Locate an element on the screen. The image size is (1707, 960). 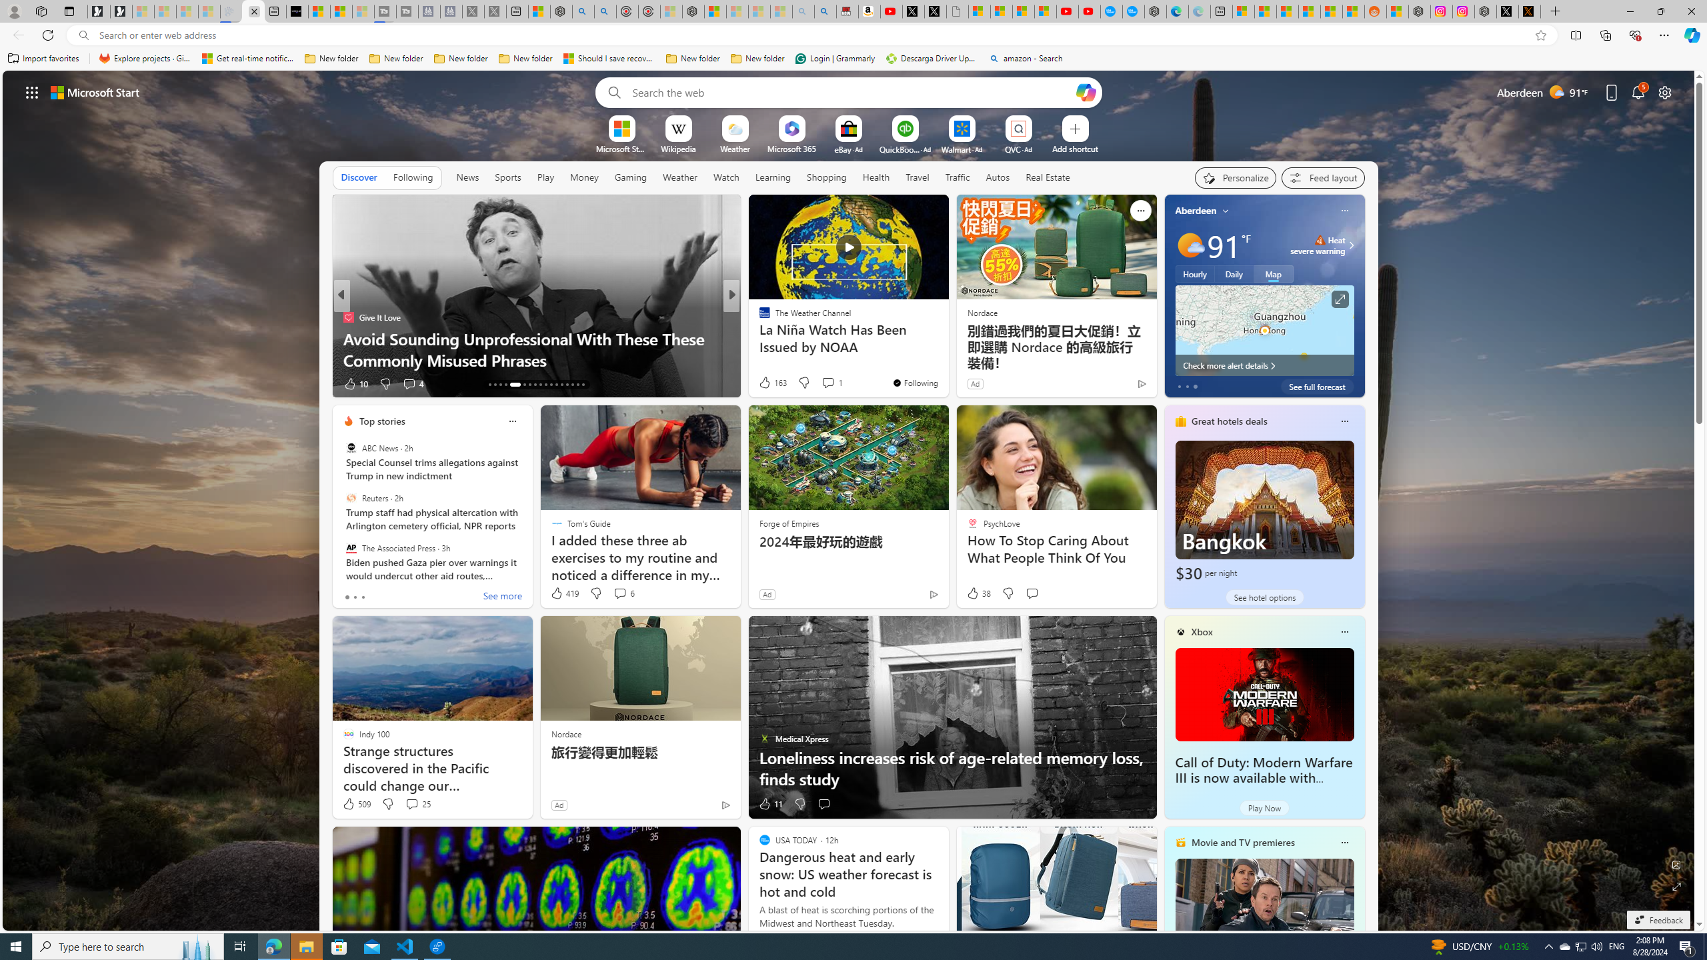
To get missing image descriptions, open the context menu. is located at coordinates (621, 128).